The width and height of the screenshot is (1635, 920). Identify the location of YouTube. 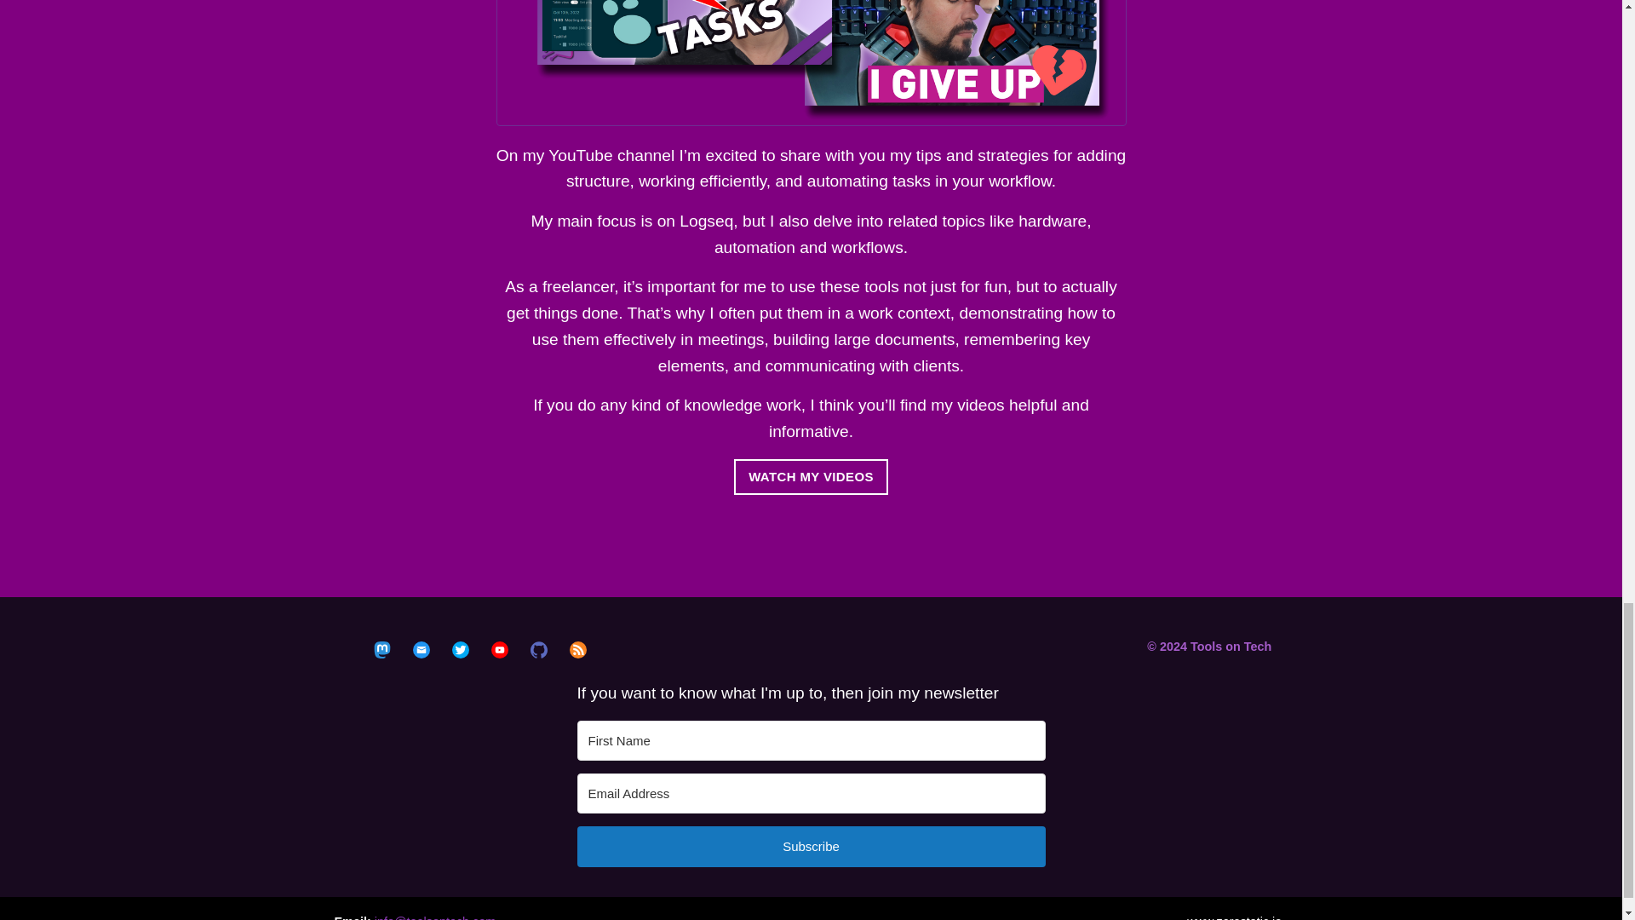
(500, 649).